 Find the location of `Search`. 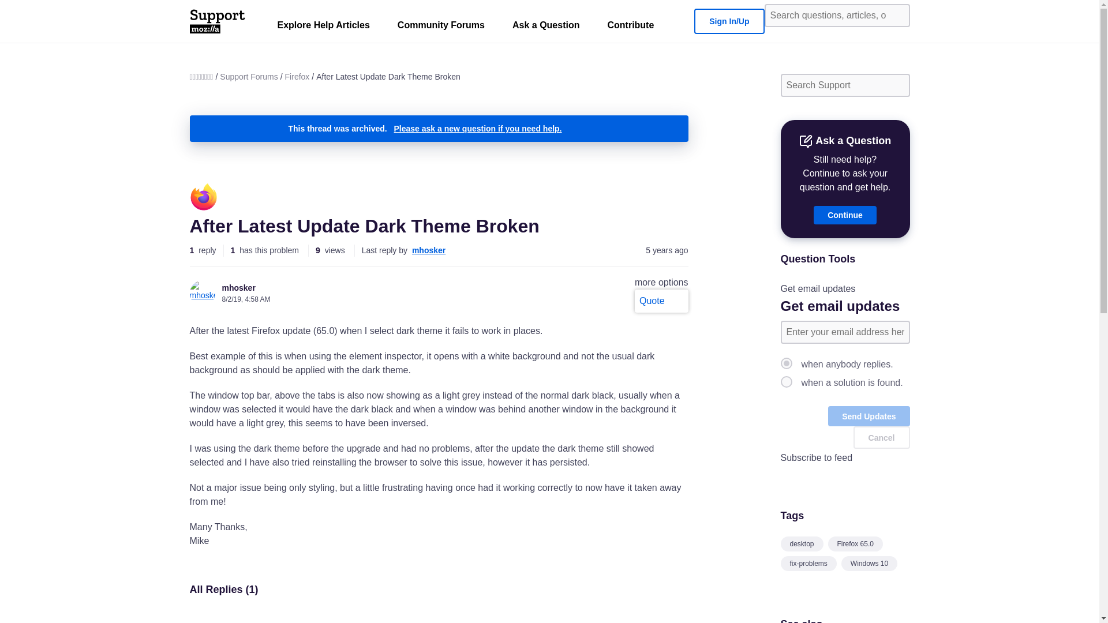

Search is located at coordinates (897, 15).